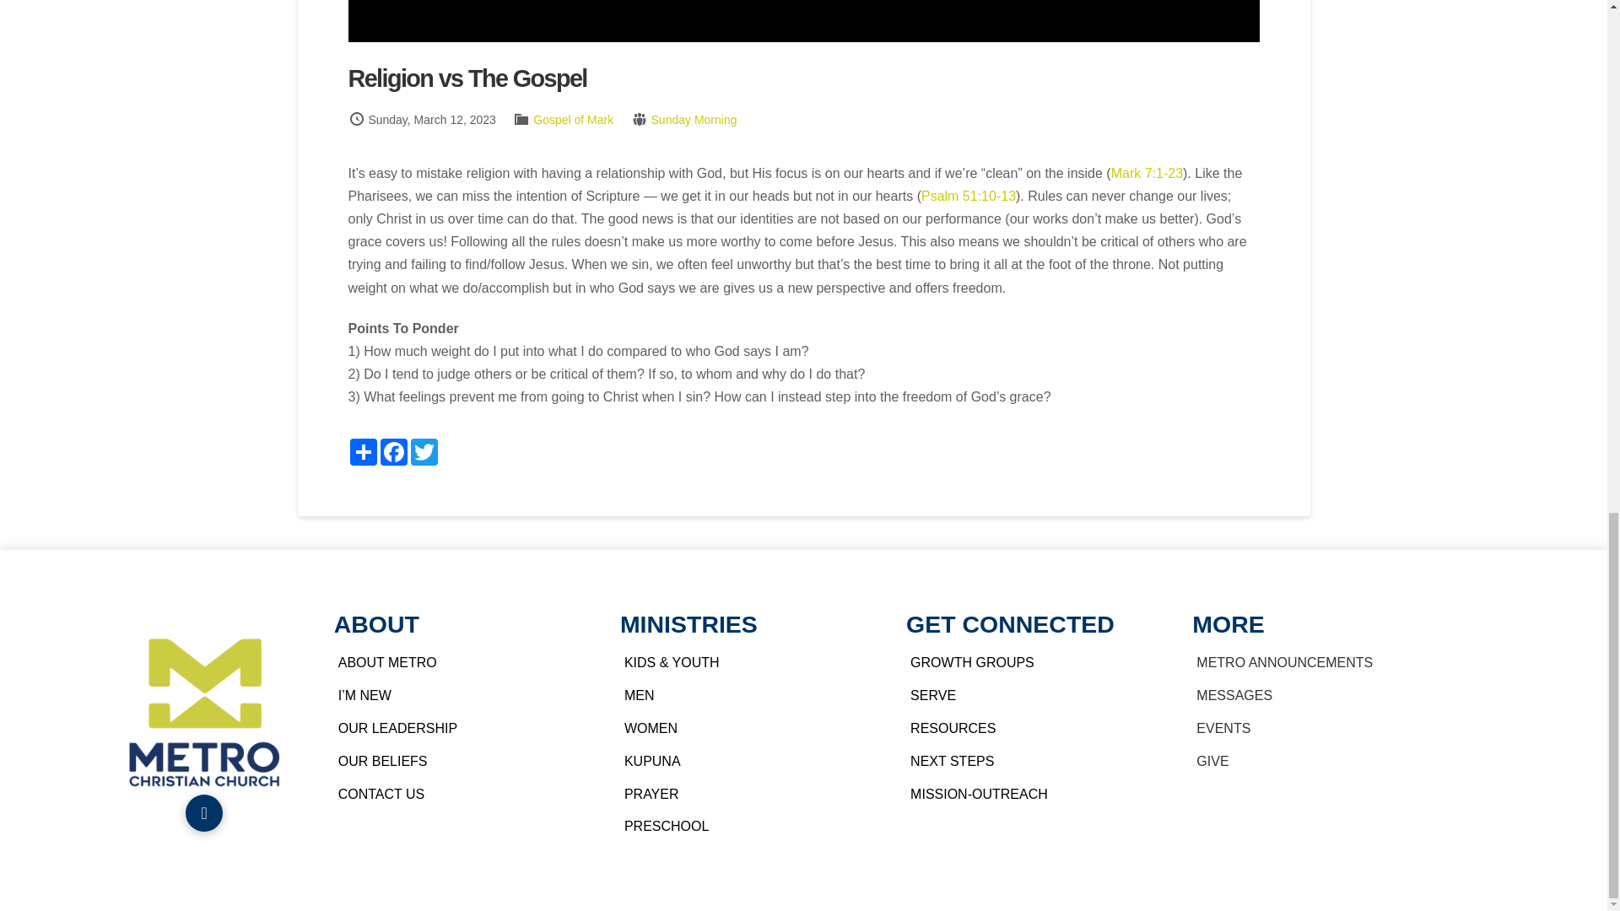  What do you see at coordinates (573, 120) in the screenshot?
I see `Gospel of Mark` at bounding box center [573, 120].